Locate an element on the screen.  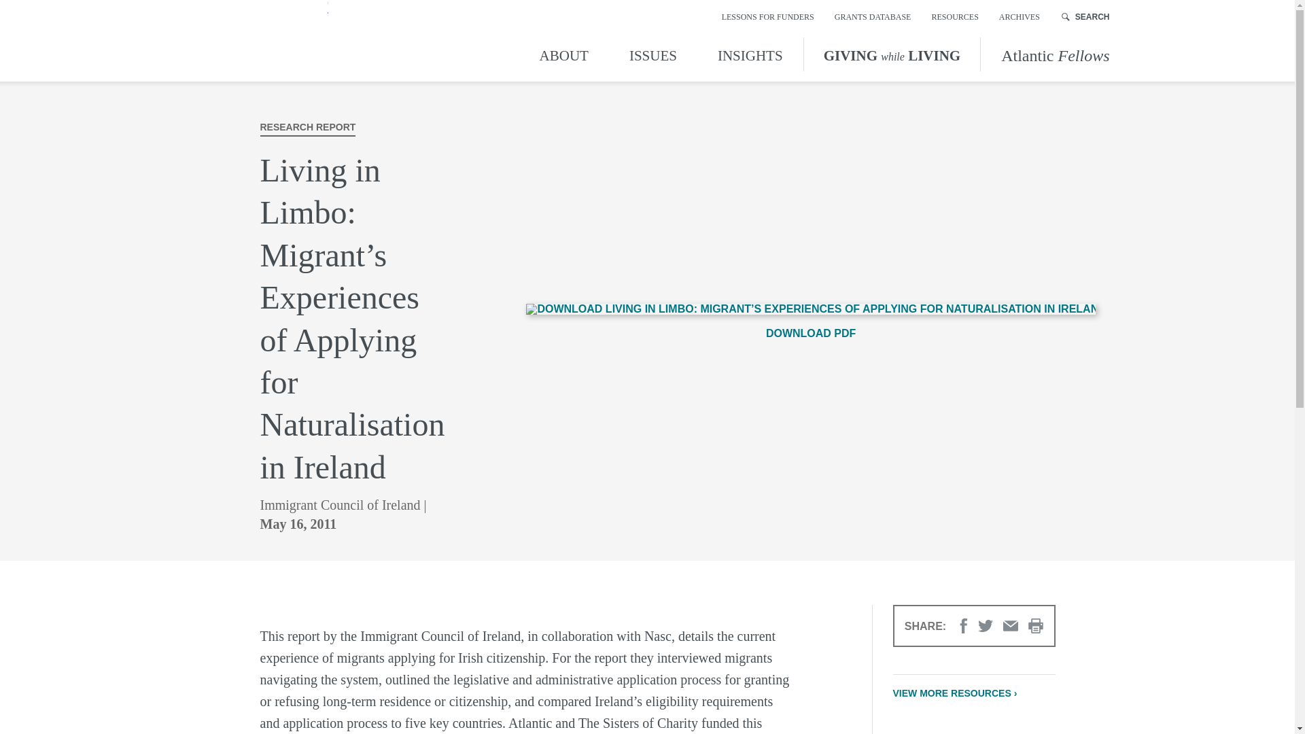
ABOUT is located at coordinates (567, 54).